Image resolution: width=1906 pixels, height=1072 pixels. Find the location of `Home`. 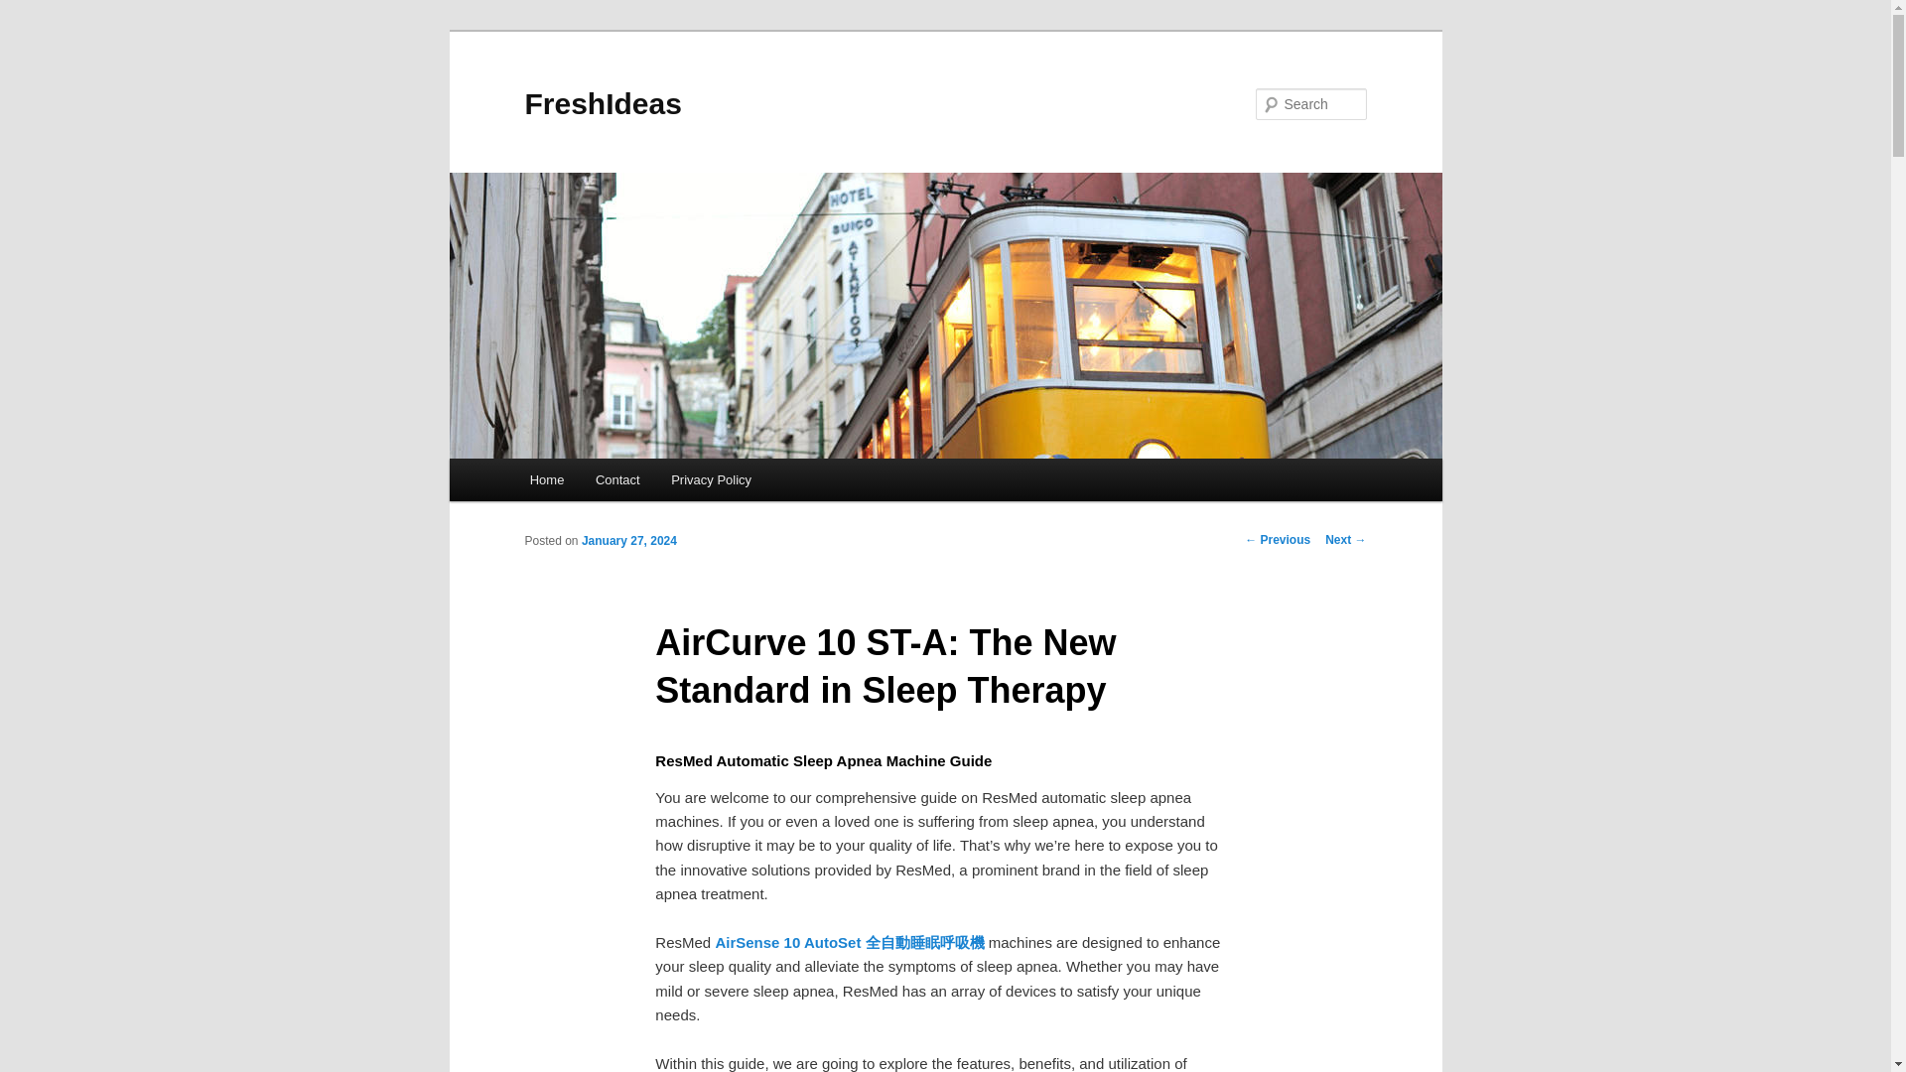

Home is located at coordinates (546, 480).